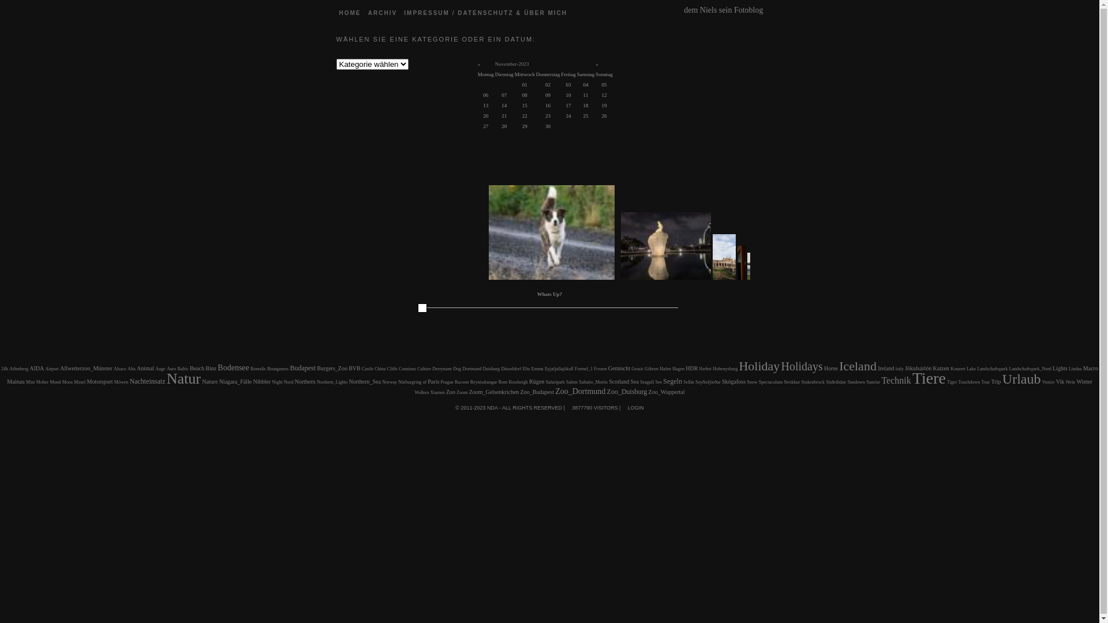  What do you see at coordinates (184, 369) in the screenshot?
I see `Baltic` at bounding box center [184, 369].